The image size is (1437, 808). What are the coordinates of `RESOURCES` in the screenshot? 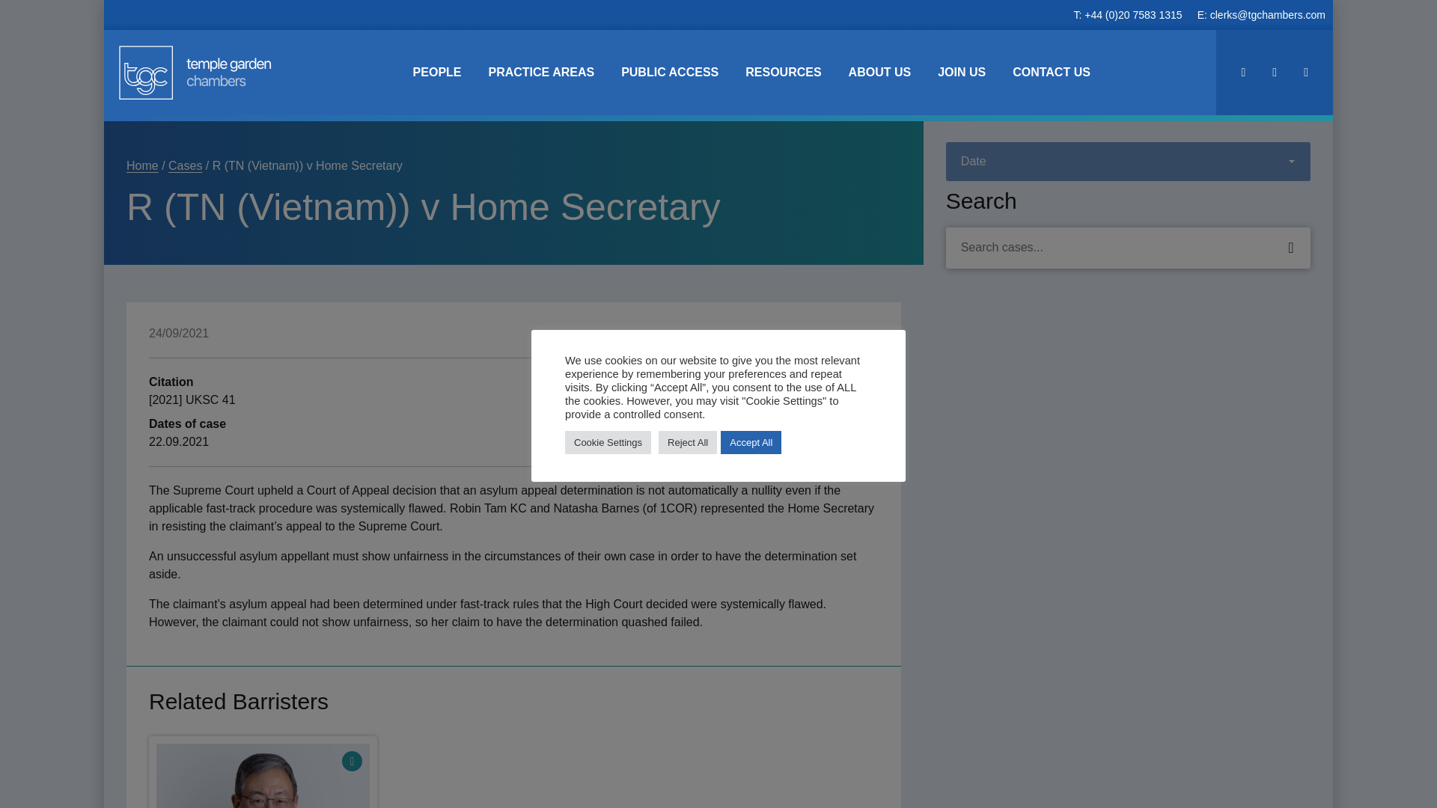 It's located at (783, 72).